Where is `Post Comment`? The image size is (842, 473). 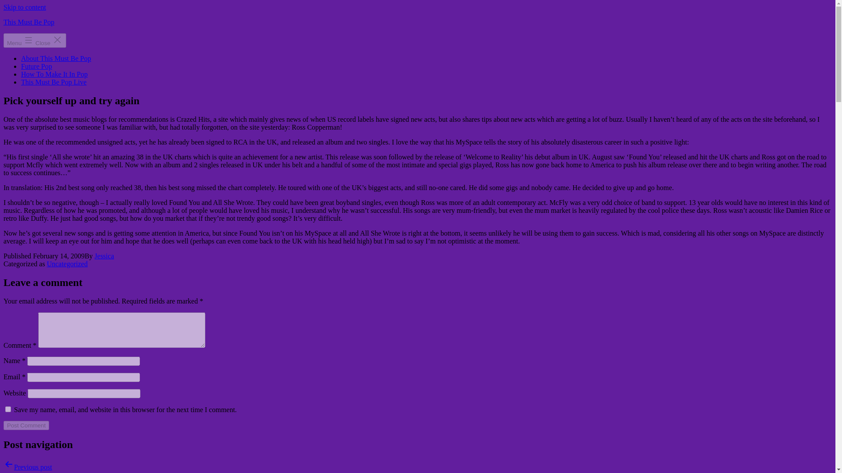 Post Comment is located at coordinates (26, 425).